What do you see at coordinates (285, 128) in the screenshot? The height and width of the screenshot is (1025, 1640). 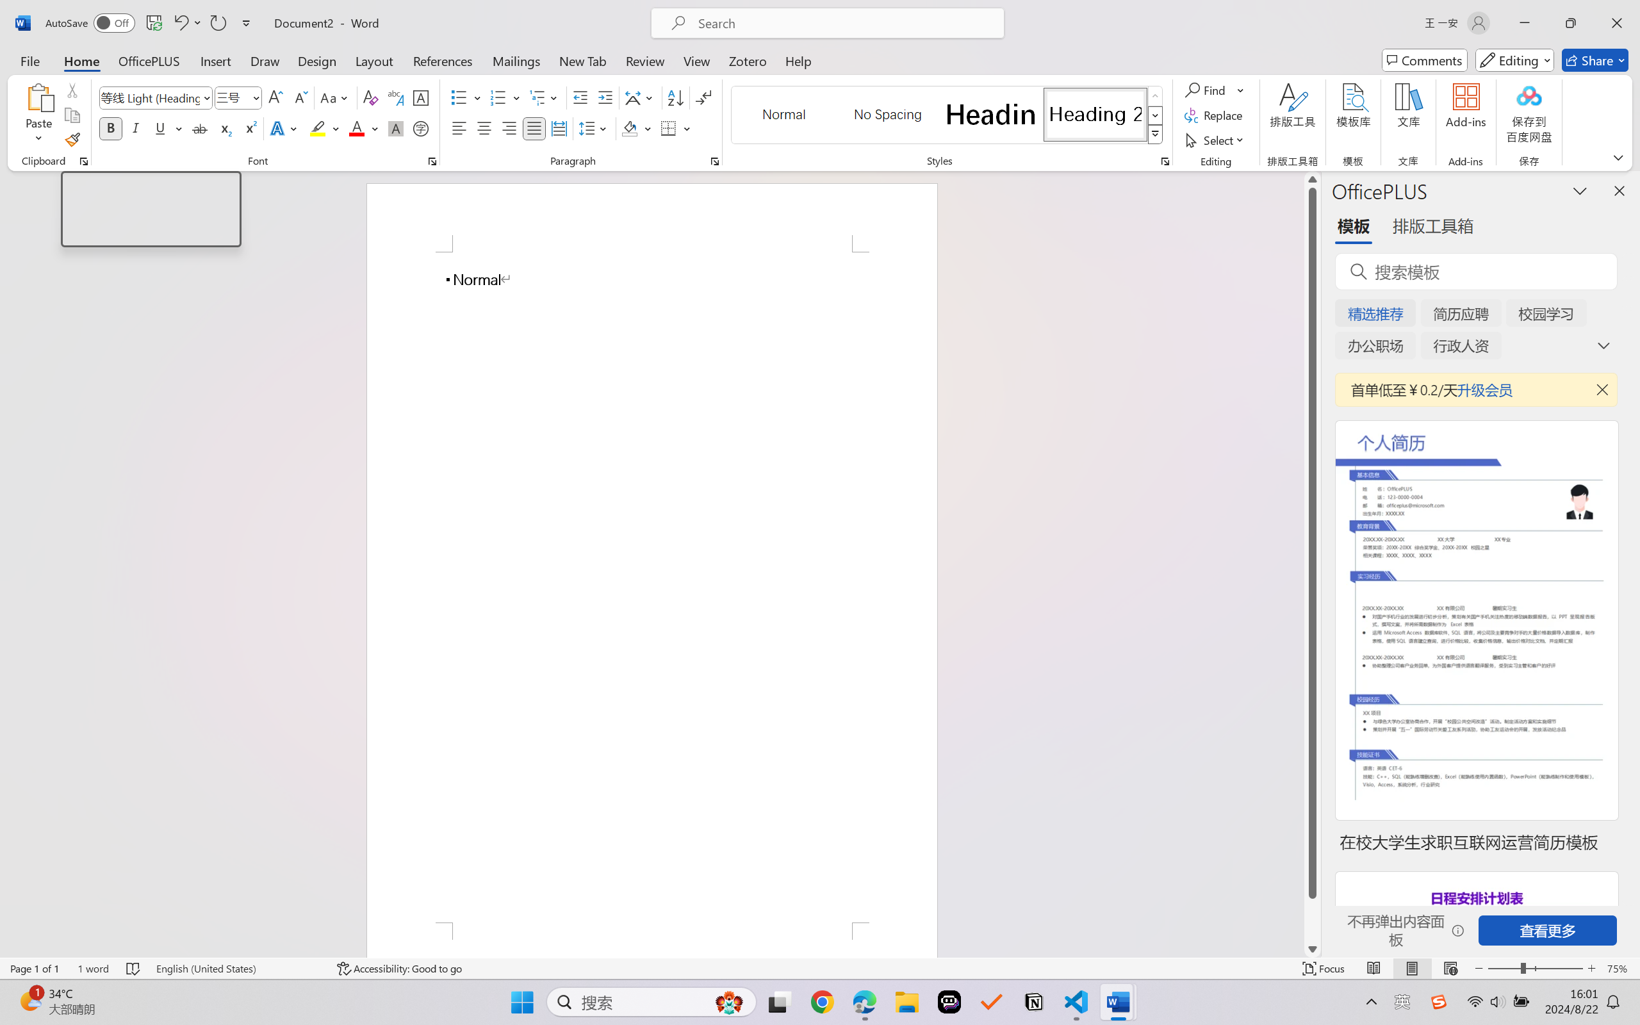 I see `Text Effects and Typography` at bounding box center [285, 128].